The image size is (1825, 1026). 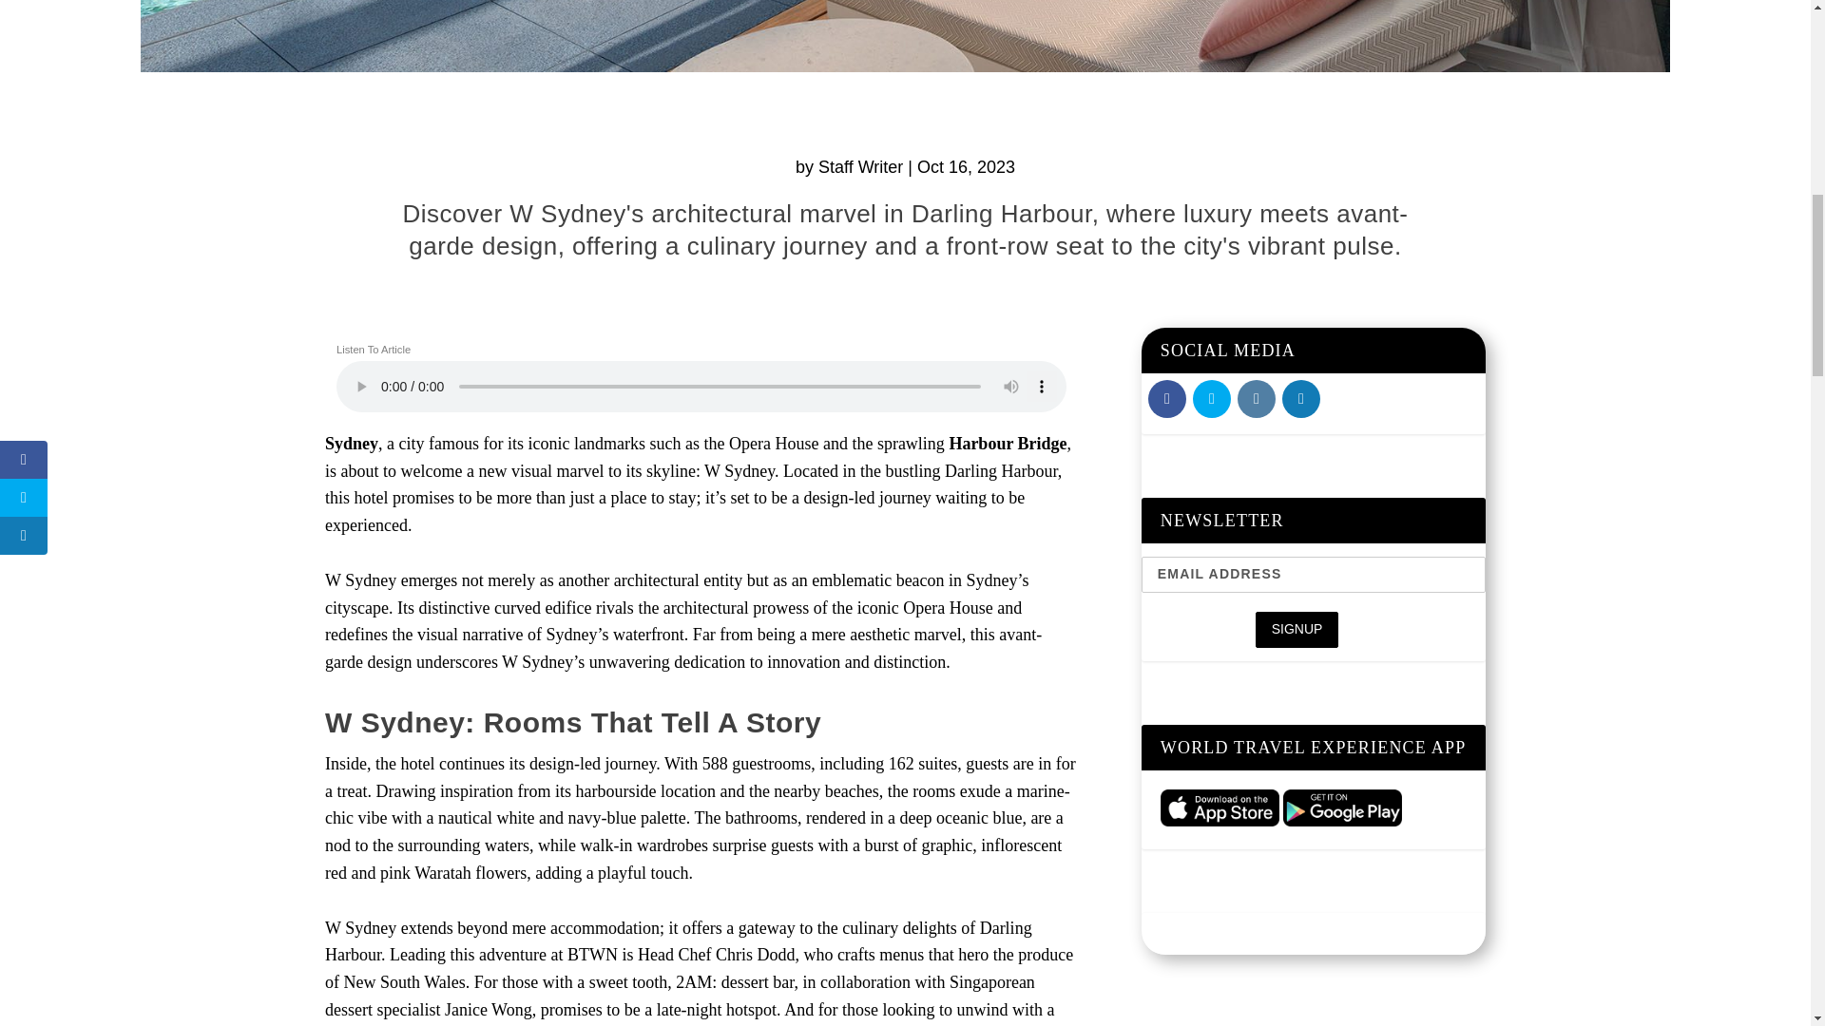 What do you see at coordinates (905, 36) in the screenshot?
I see `W Sydney` at bounding box center [905, 36].